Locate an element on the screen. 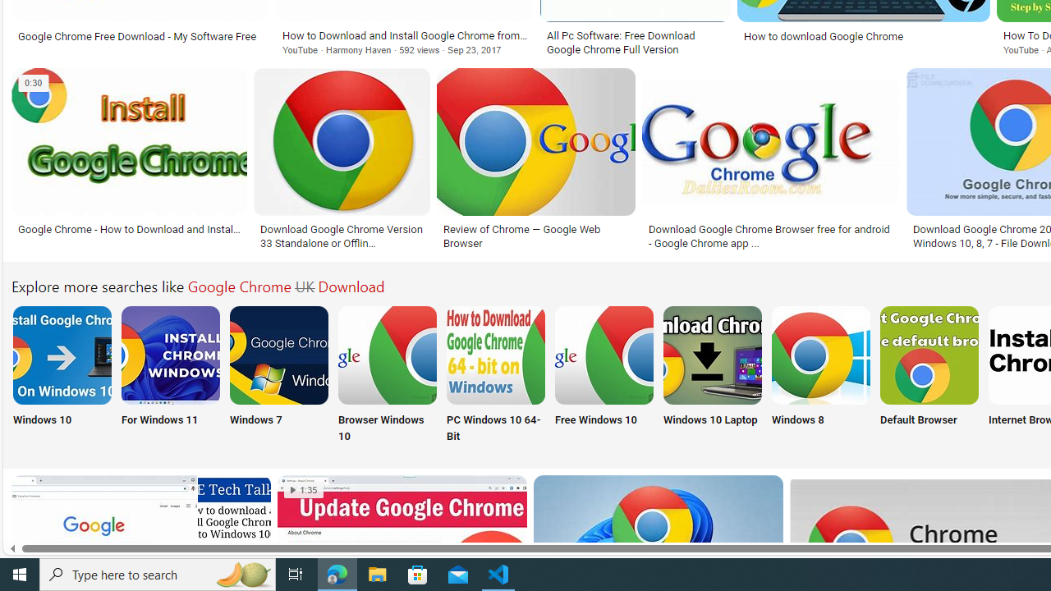 This screenshot has height=591, width=1051. Watch video is located at coordinates (33, 83).